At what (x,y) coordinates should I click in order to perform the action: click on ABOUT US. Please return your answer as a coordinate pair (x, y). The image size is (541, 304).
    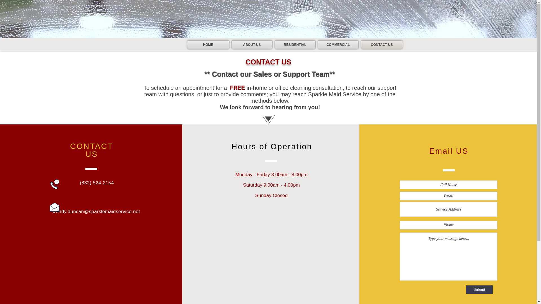
    Looking at the image, I should click on (252, 44).